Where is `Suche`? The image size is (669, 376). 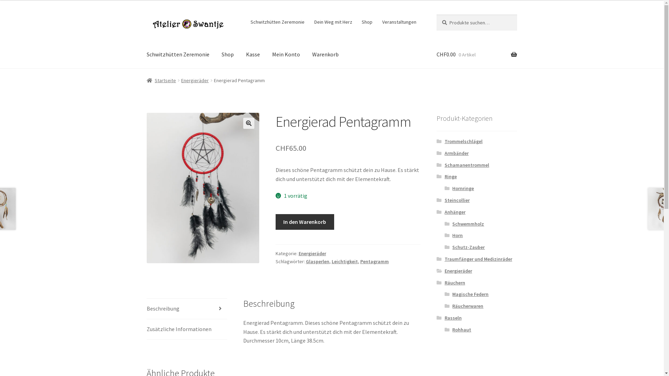 Suche is located at coordinates (436, 15).